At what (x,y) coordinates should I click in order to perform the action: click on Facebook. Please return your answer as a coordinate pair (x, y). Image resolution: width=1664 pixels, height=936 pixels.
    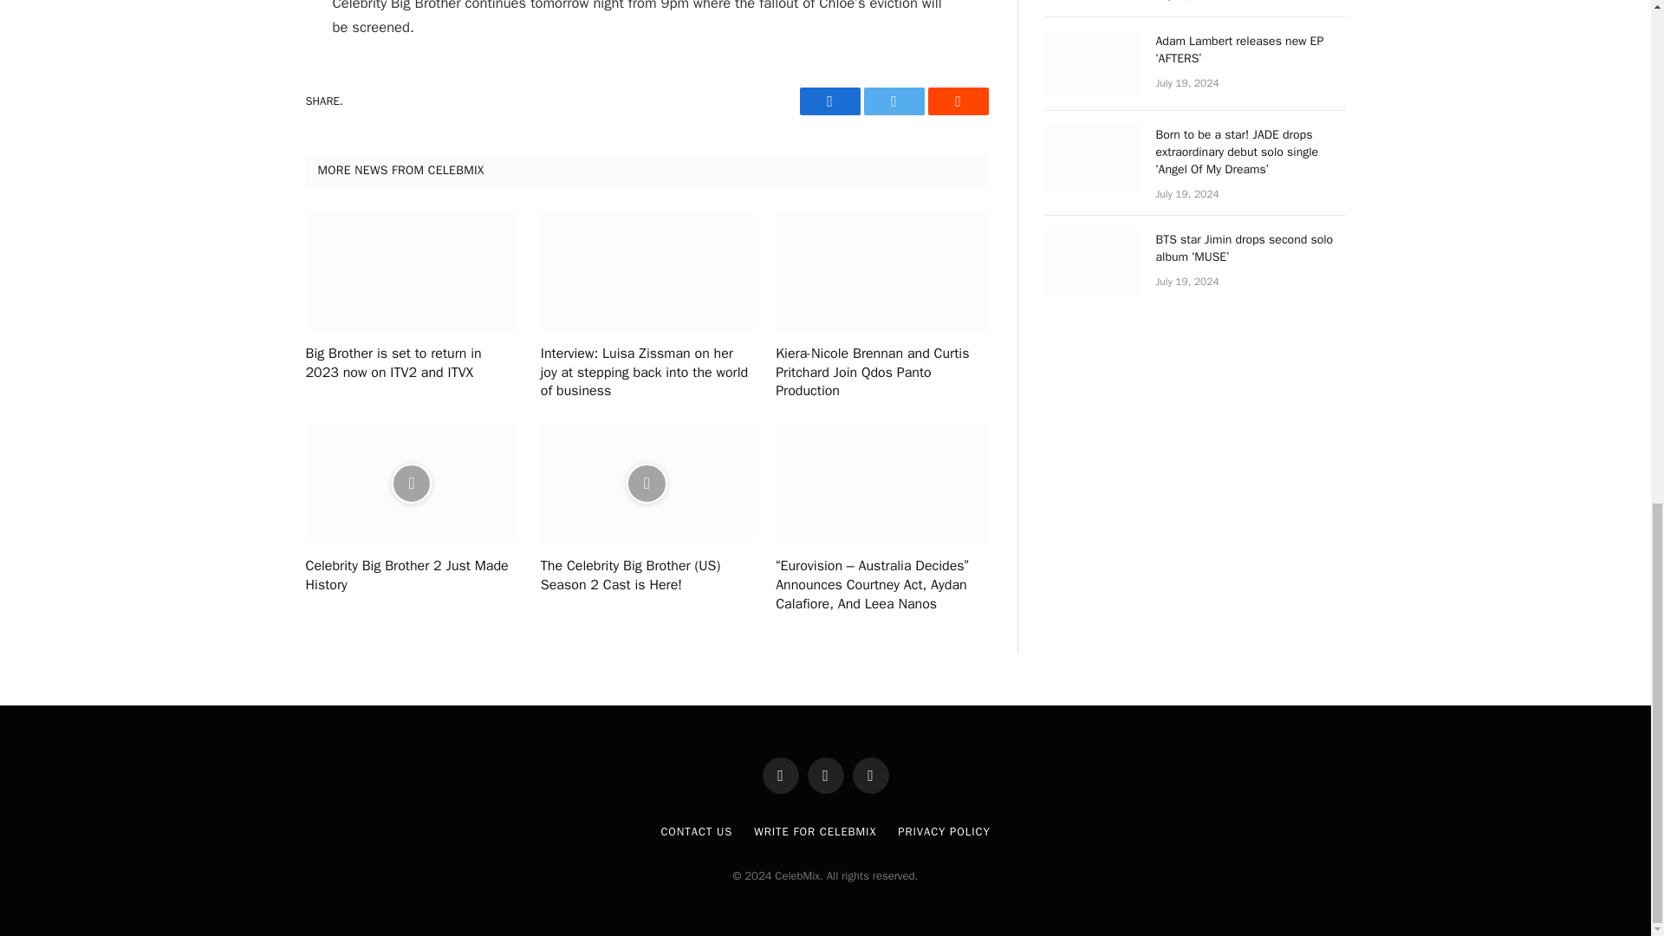
    Looking at the image, I should click on (829, 101).